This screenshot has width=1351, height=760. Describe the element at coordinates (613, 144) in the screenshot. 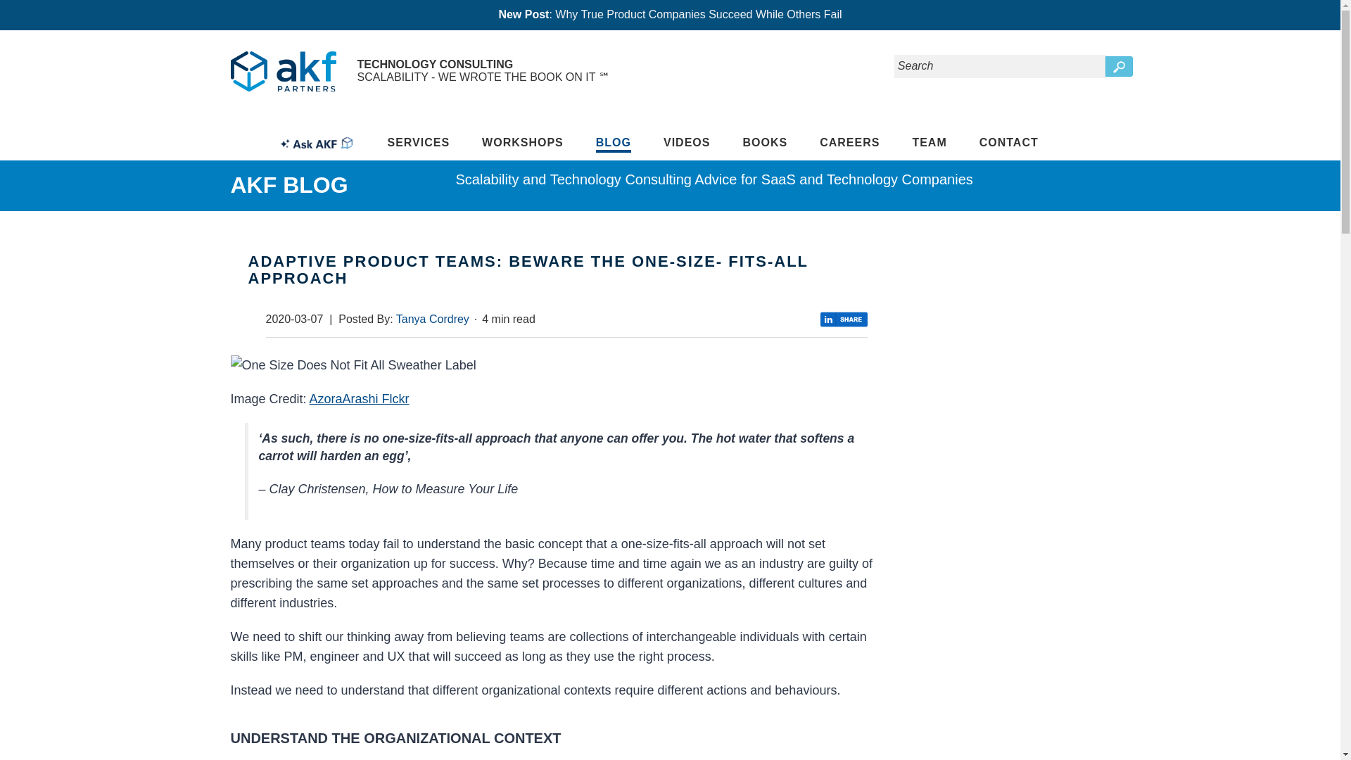

I see `BLOG` at that location.